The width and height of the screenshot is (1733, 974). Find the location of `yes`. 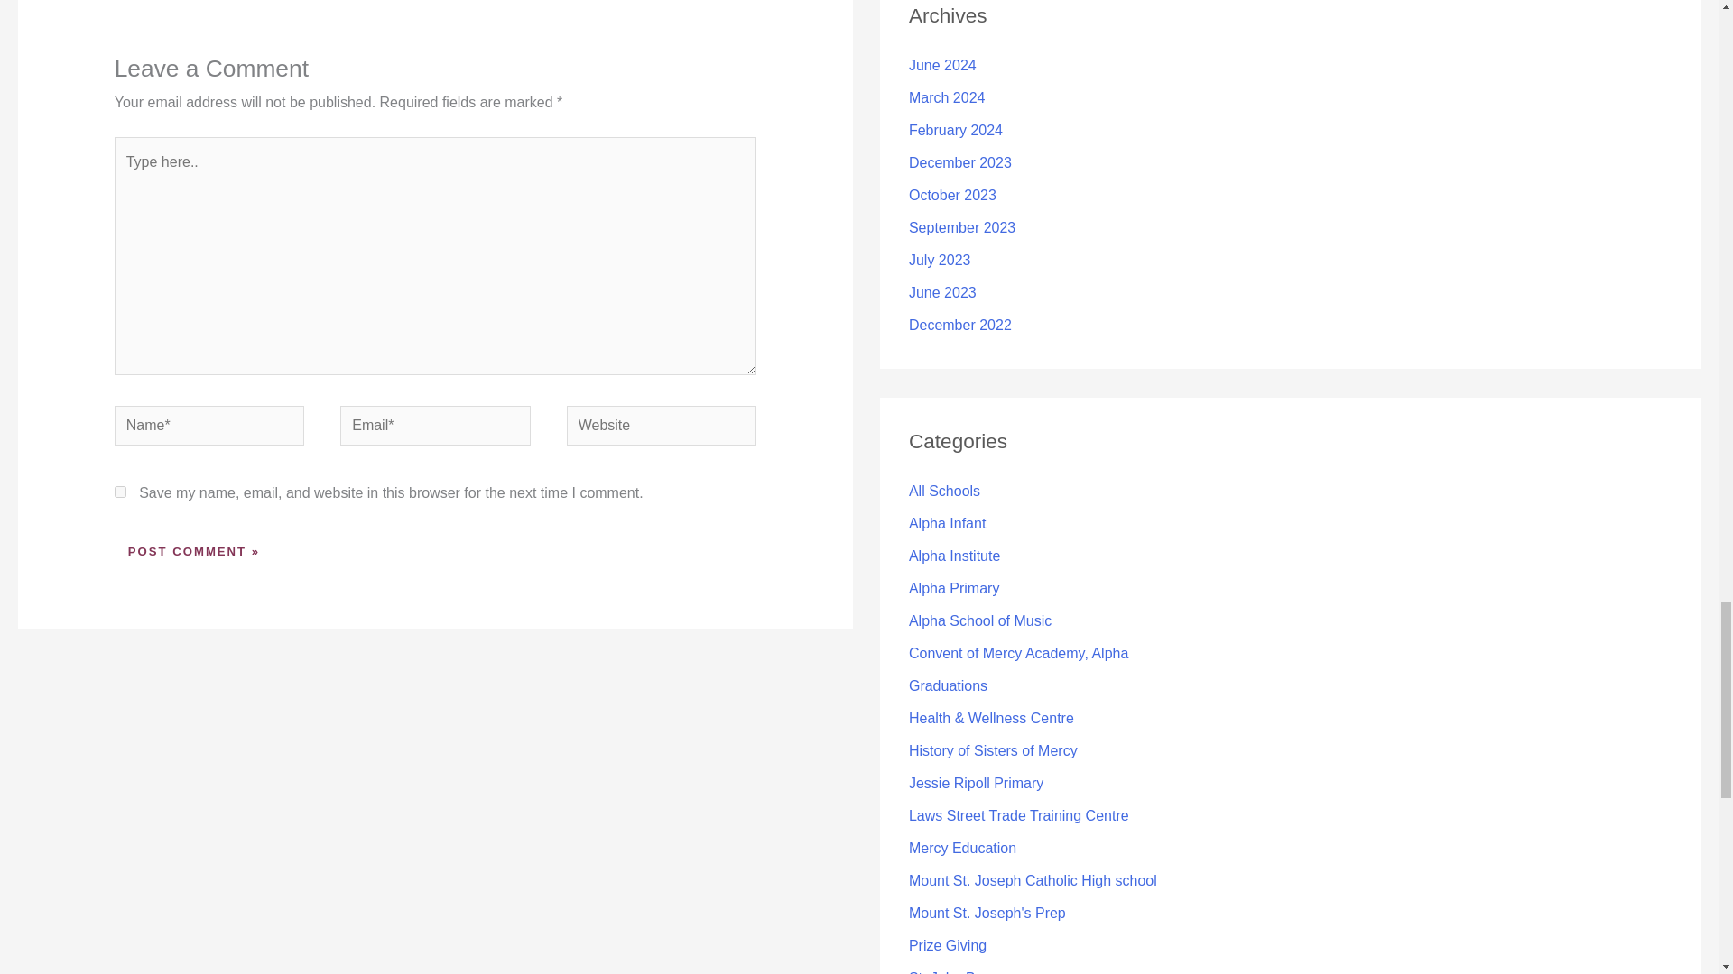

yes is located at coordinates (120, 491).